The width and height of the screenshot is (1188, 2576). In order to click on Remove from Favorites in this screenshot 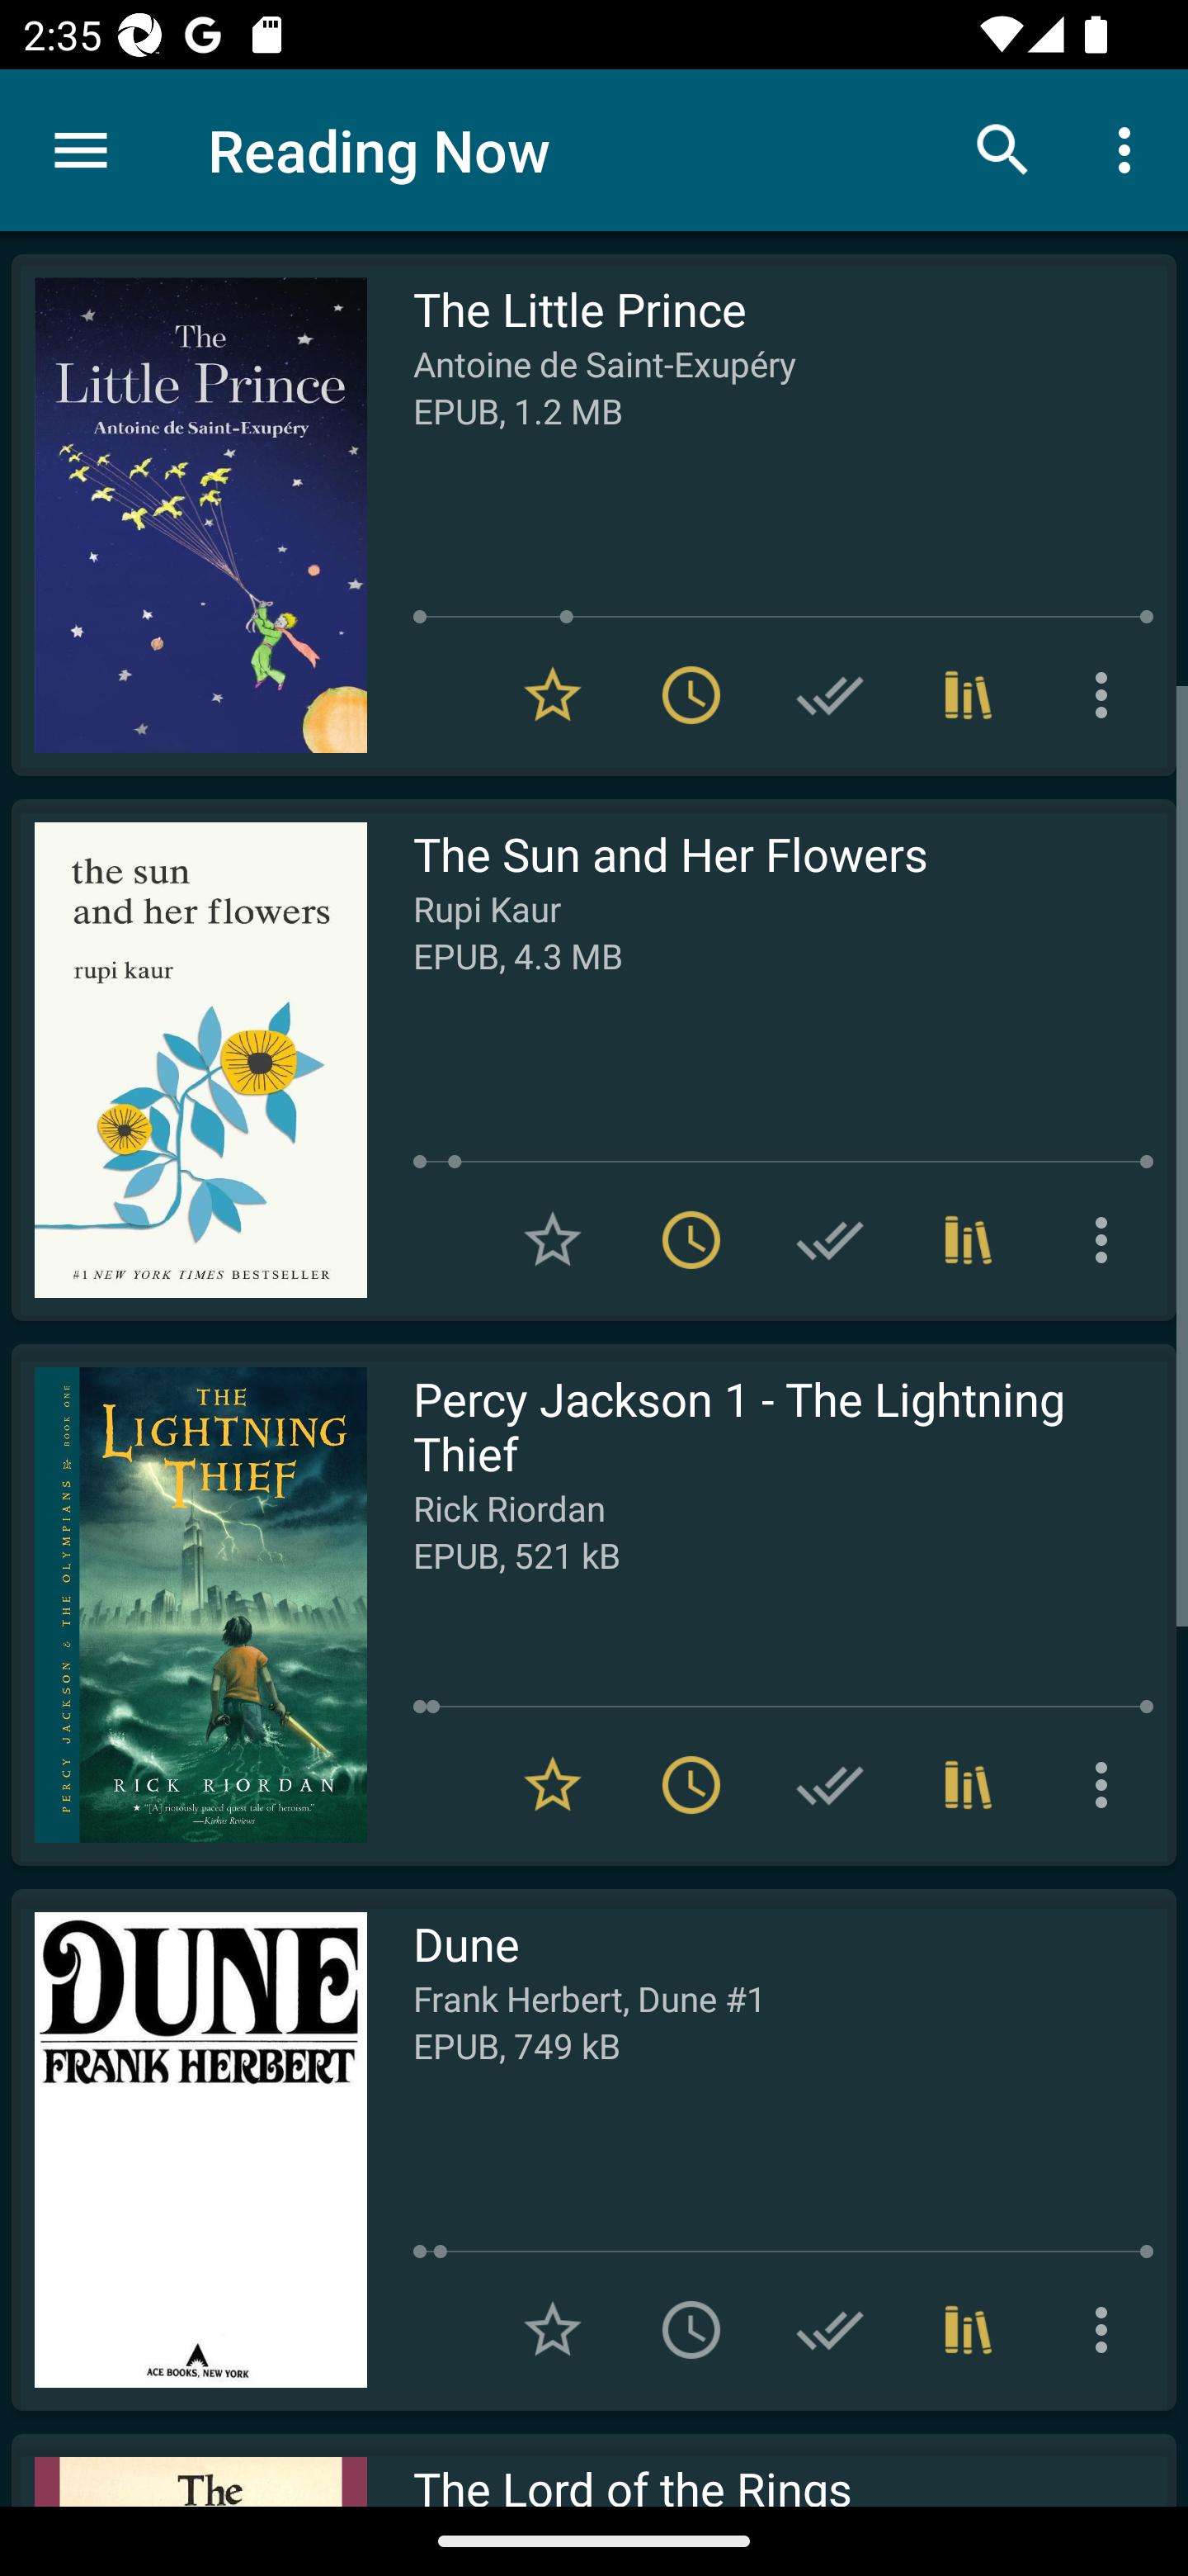, I will do `click(553, 1785)`.